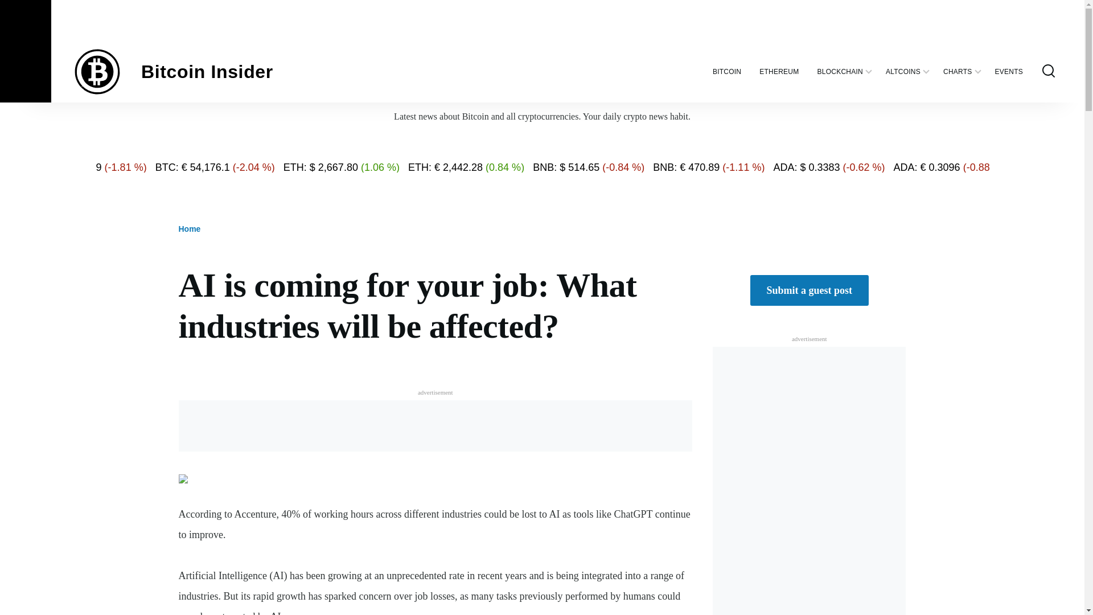 Image resolution: width=1093 pixels, height=615 pixels. What do you see at coordinates (207, 72) in the screenshot?
I see `Home` at bounding box center [207, 72].